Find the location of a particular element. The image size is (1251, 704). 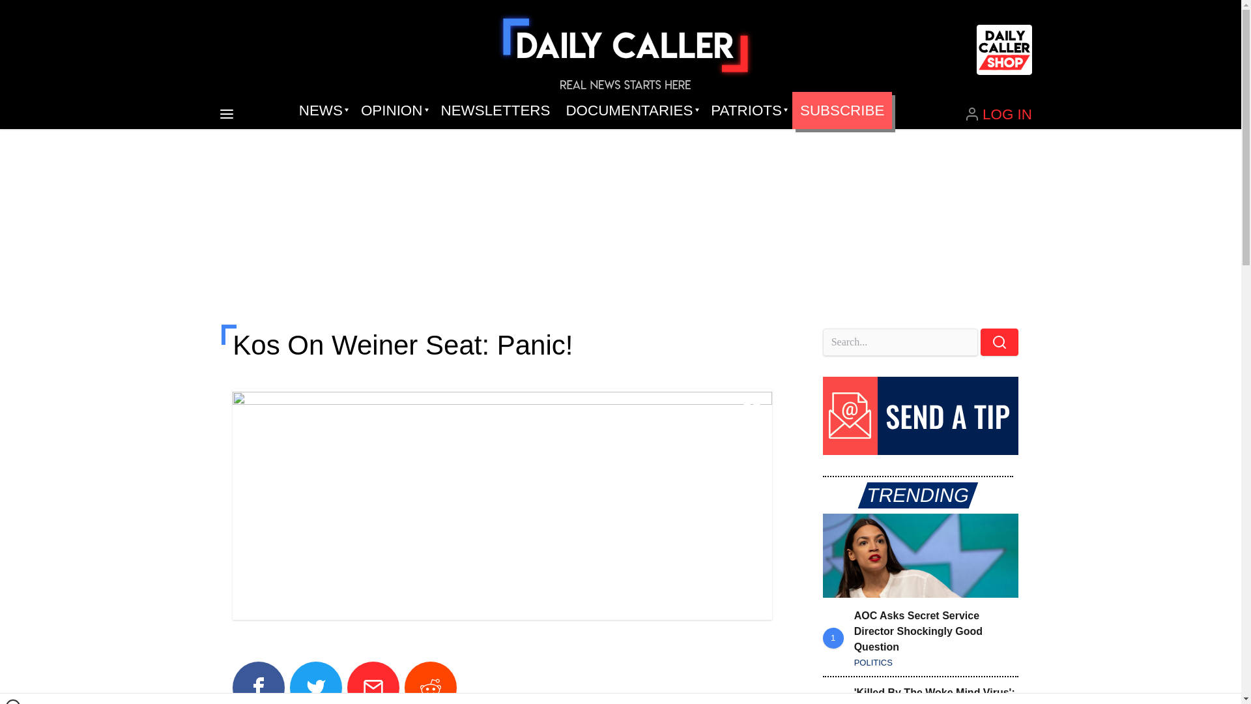

OPINION is located at coordinates (392, 111).